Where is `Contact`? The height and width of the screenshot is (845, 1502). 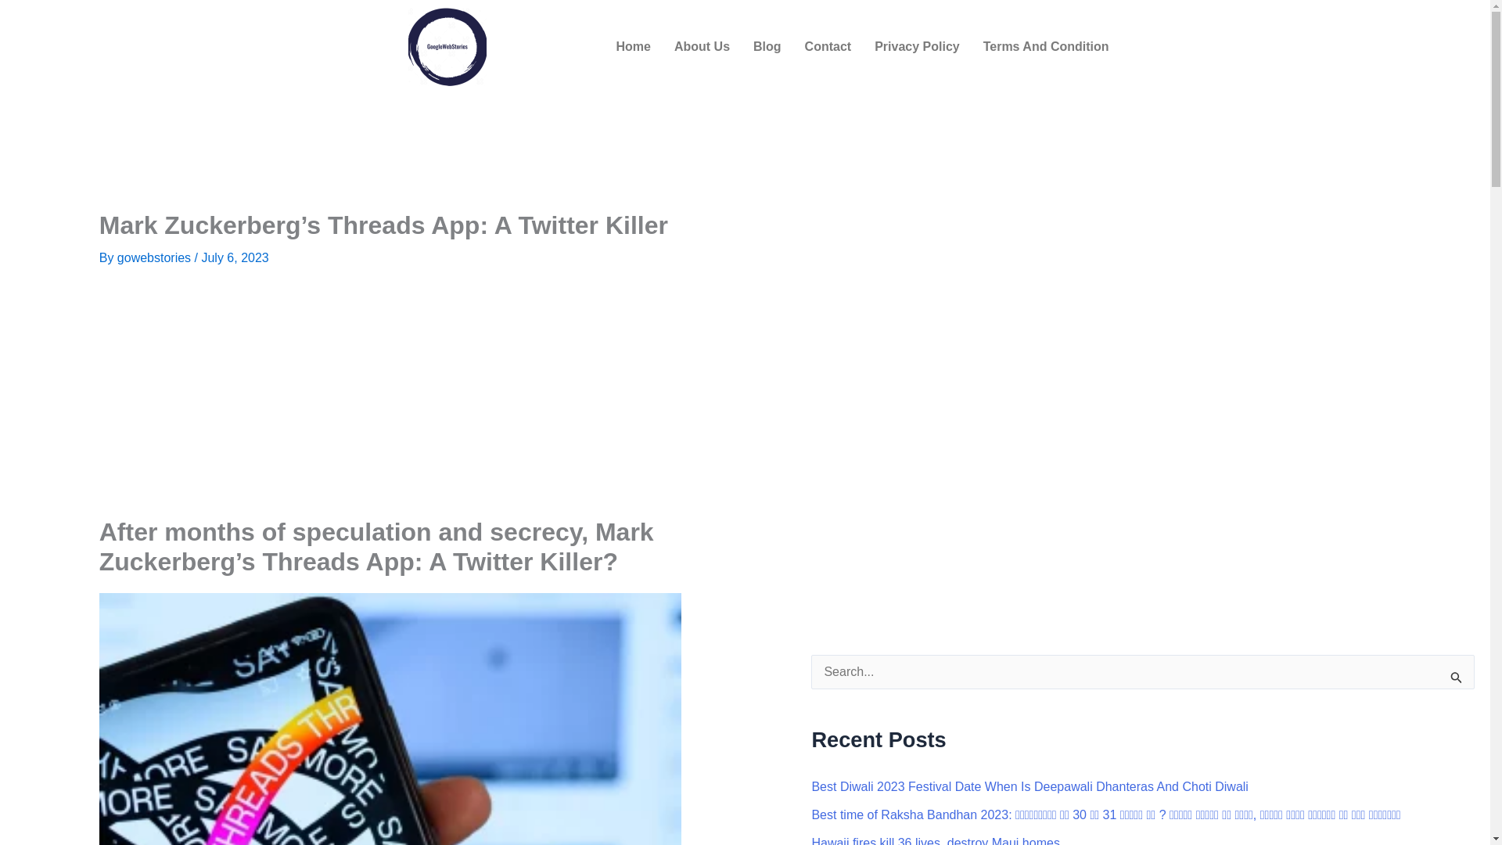
Contact is located at coordinates (828, 47).